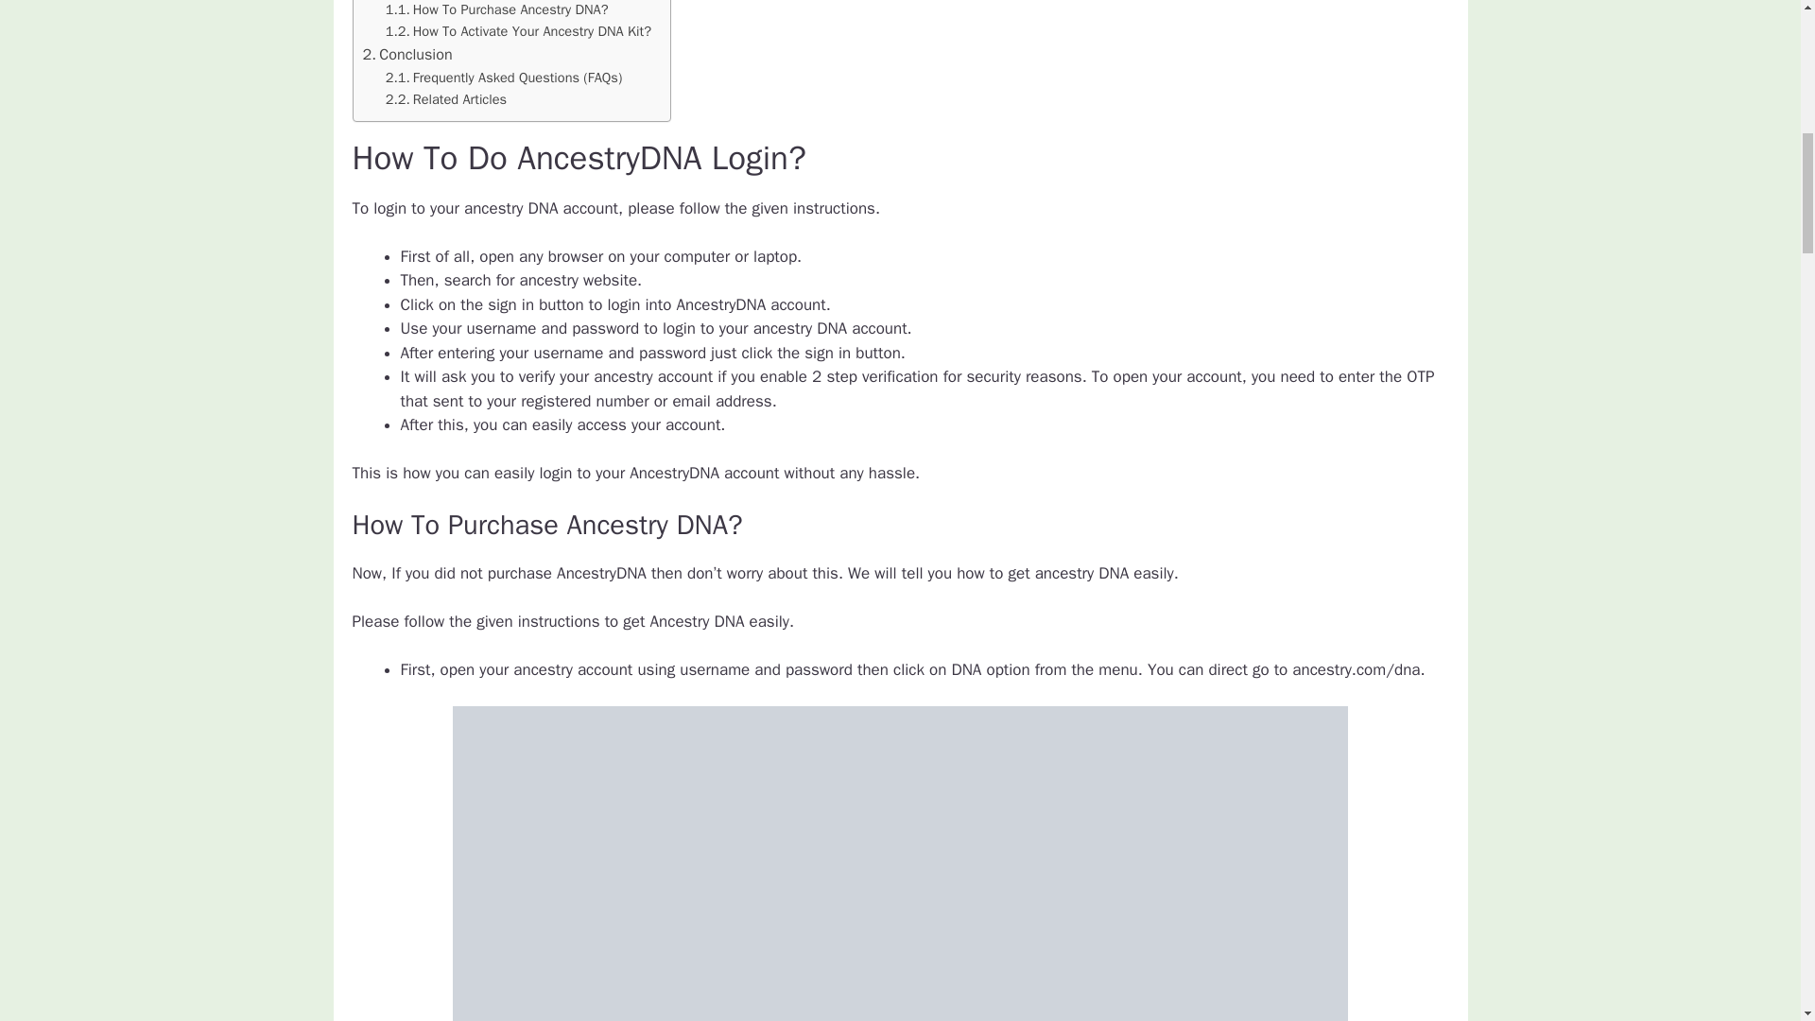  What do you see at coordinates (407, 55) in the screenshot?
I see `Conclusion` at bounding box center [407, 55].